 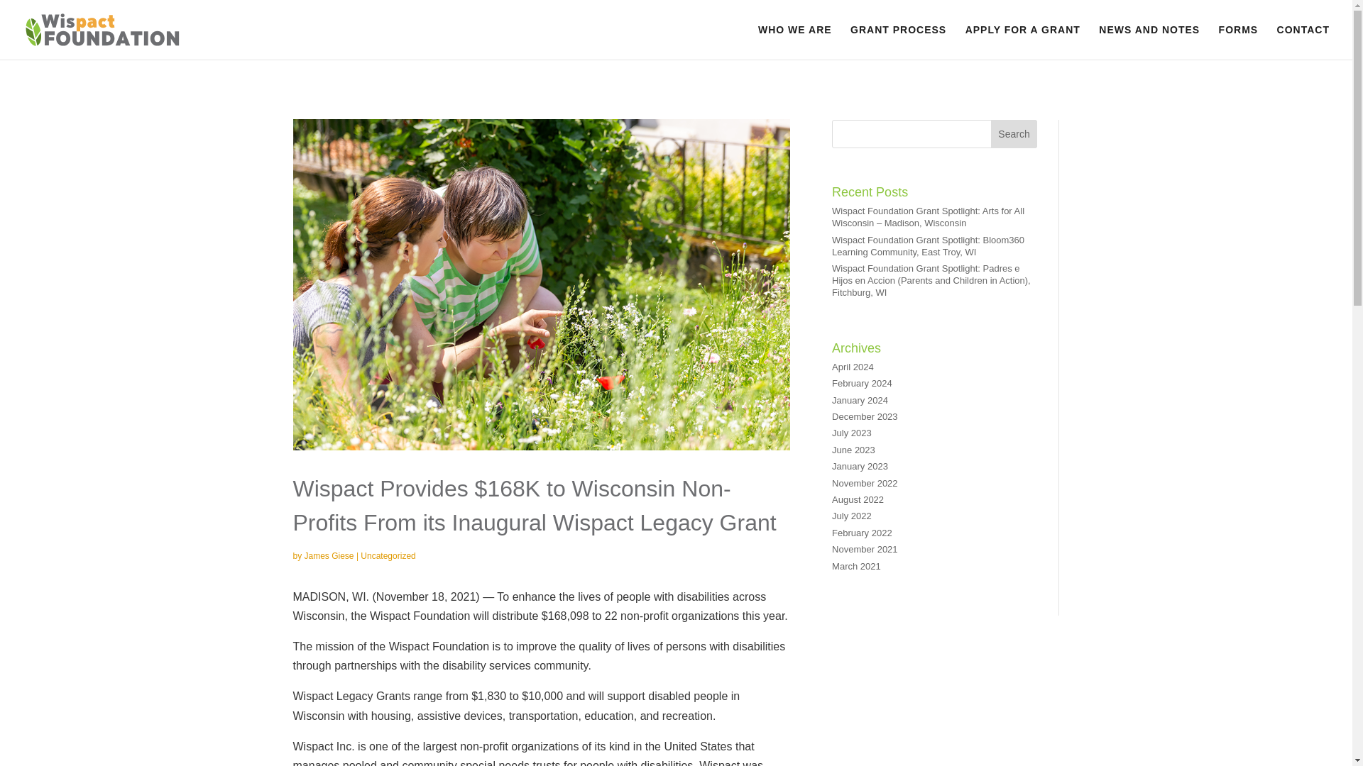 I want to click on July 2023, so click(x=852, y=433).